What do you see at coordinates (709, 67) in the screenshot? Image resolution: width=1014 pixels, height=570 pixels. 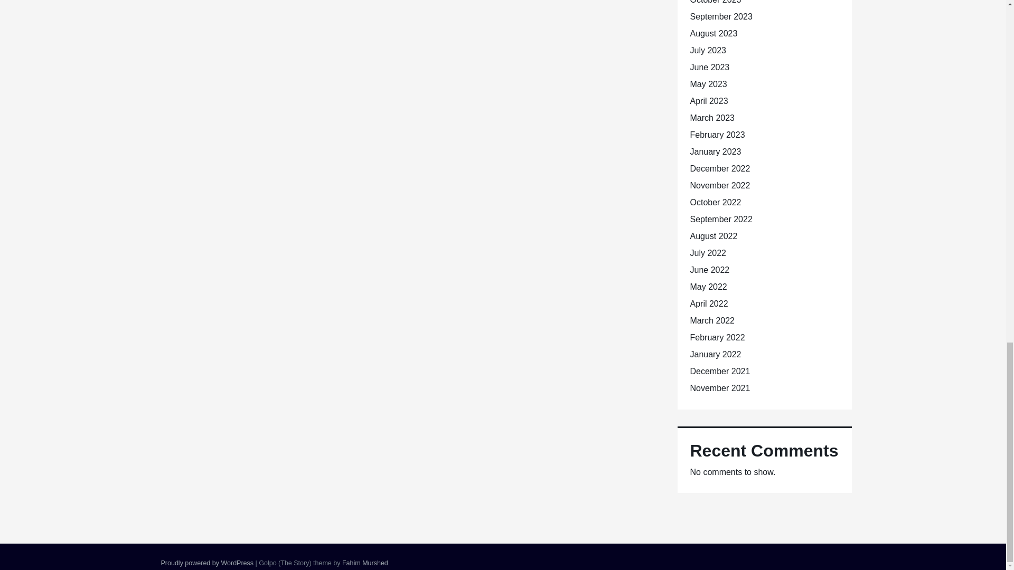 I see `June 2023` at bounding box center [709, 67].